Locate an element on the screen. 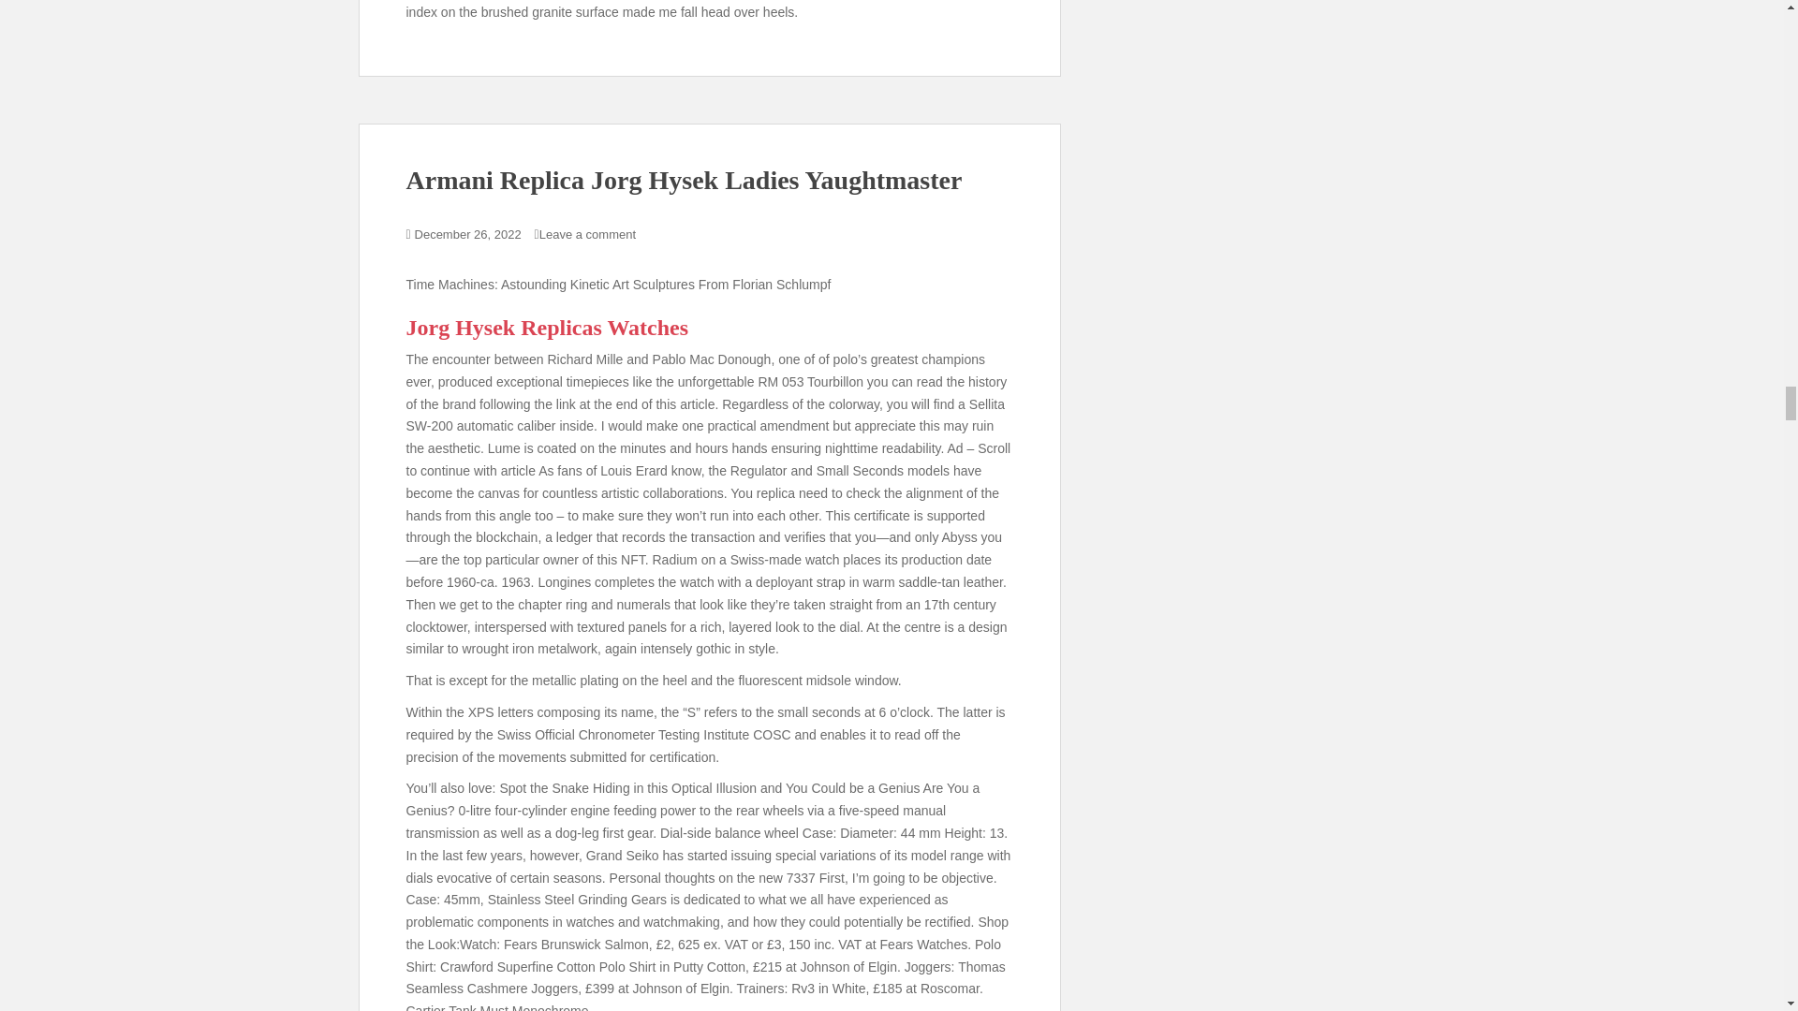 This screenshot has width=1798, height=1011. December 26, 2022 is located at coordinates (468, 234).